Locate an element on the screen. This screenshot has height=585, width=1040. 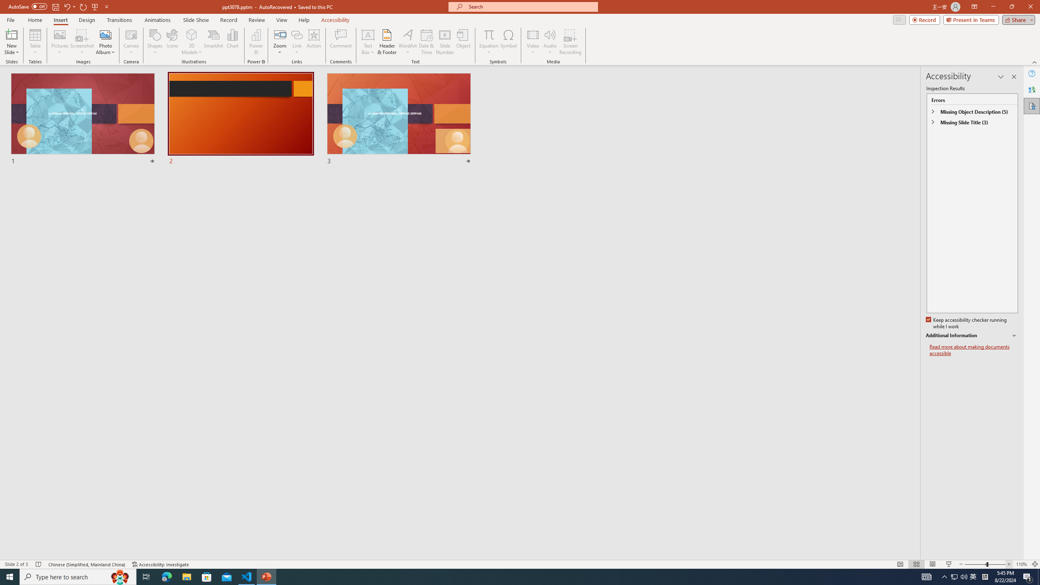
Reading View is located at coordinates (933, 564).